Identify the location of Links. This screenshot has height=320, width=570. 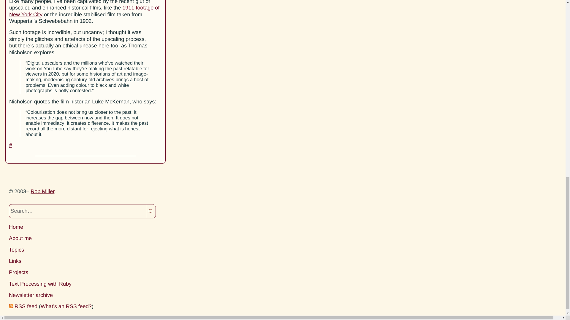
(42, 191).